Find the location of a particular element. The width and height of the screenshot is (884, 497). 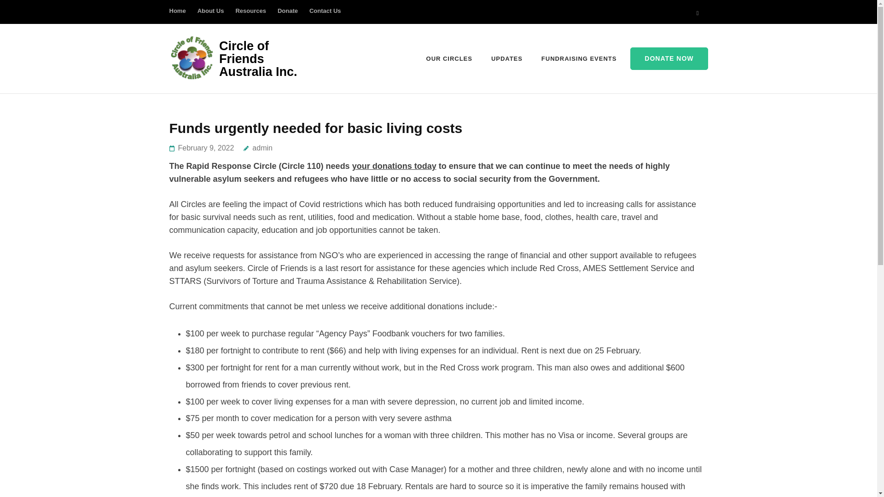

Donate is located at coordinates (287, 15).